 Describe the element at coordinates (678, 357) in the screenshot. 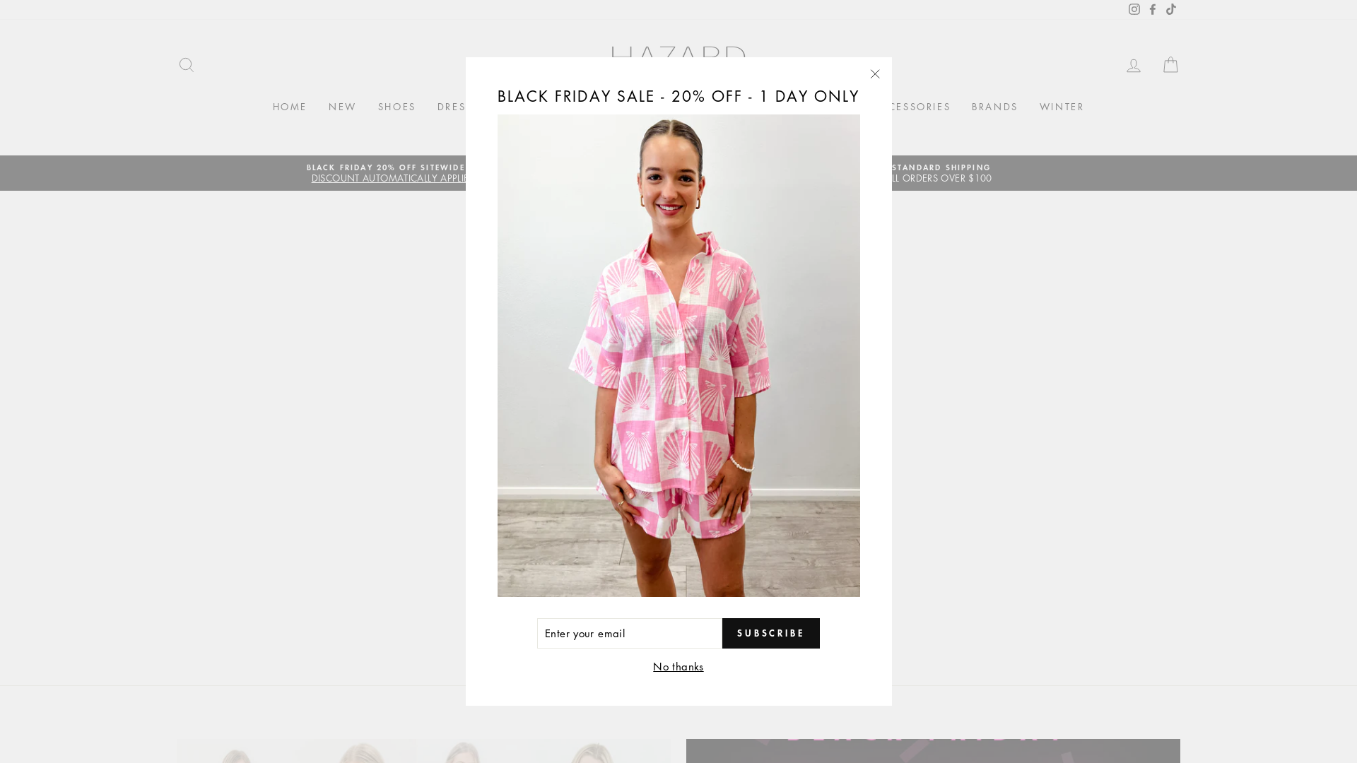

I see `Continue shopping` at that location.